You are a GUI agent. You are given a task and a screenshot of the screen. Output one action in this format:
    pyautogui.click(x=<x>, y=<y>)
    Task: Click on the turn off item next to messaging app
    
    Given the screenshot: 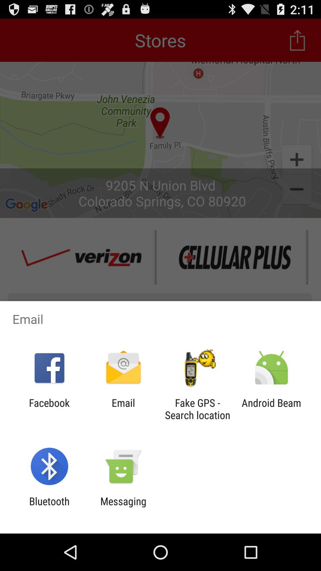 What is the action you would take?
    pyautogui.click(x=49, y=507)
    